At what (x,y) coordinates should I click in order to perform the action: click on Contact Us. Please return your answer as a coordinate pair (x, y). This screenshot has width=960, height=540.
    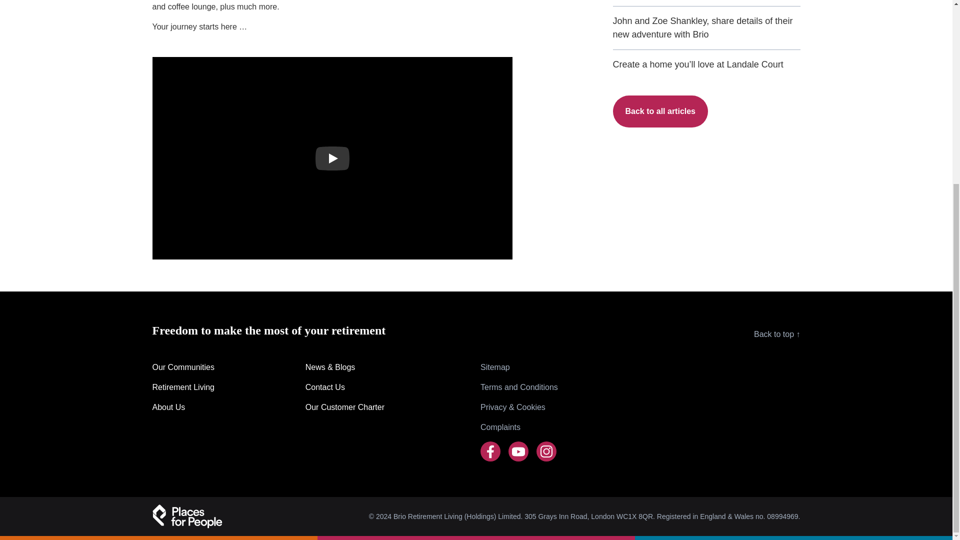
    Looking at the image, I should click on (345, 387).